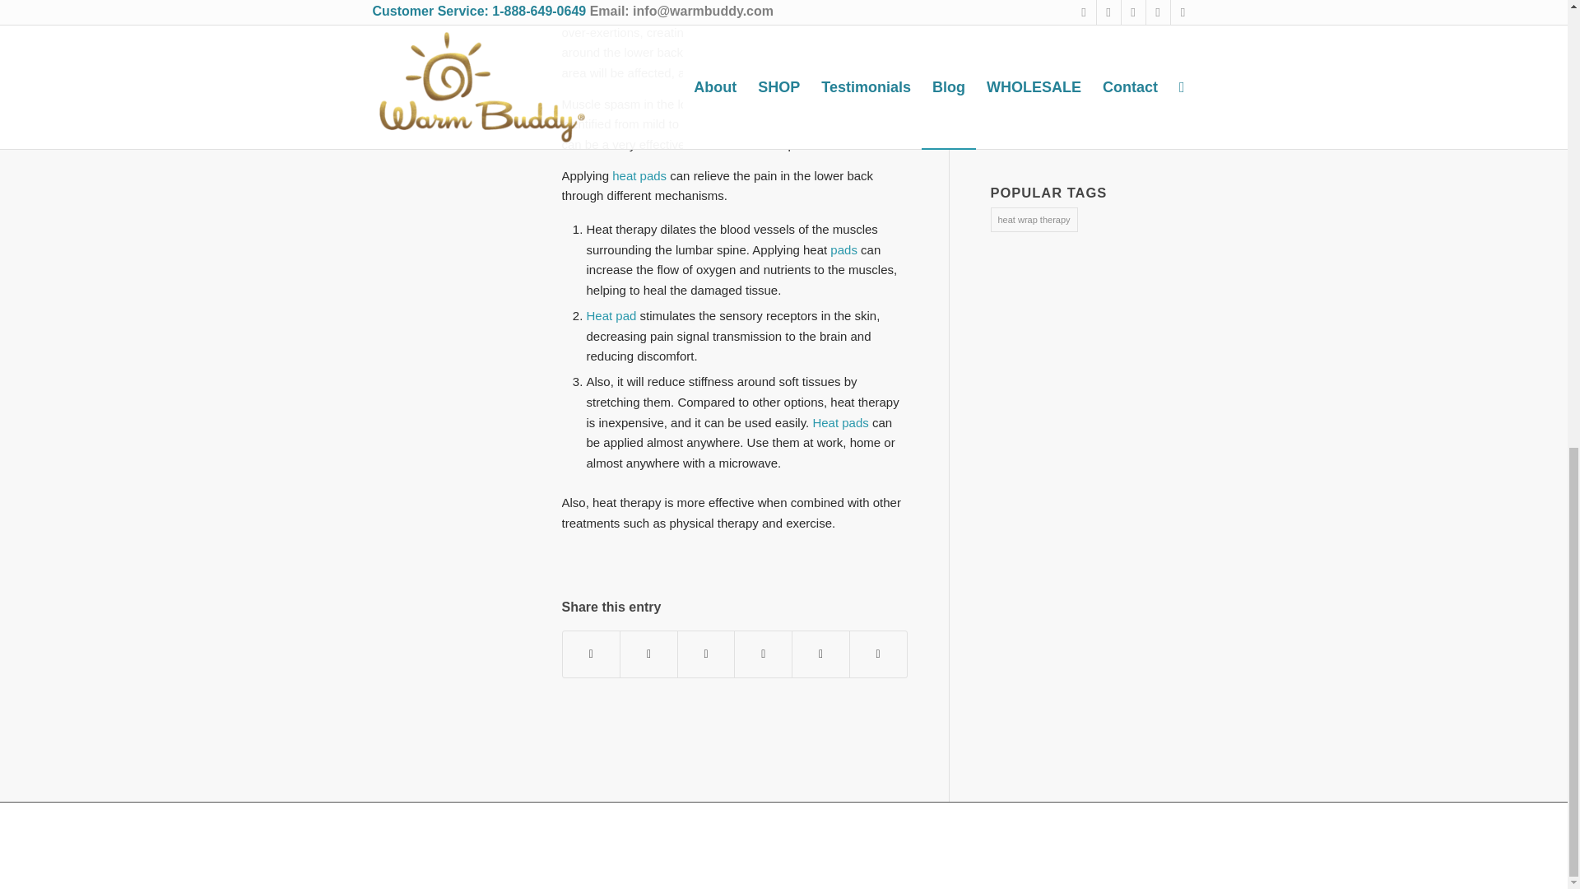 This screenshot has width=1580, height=889. Describe the element at coordinates (639, 176) in the screenshot. I see `heat pads` at that location.